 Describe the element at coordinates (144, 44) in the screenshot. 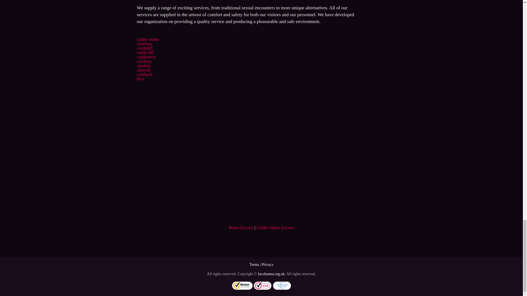

I see `canisbay` at that location.